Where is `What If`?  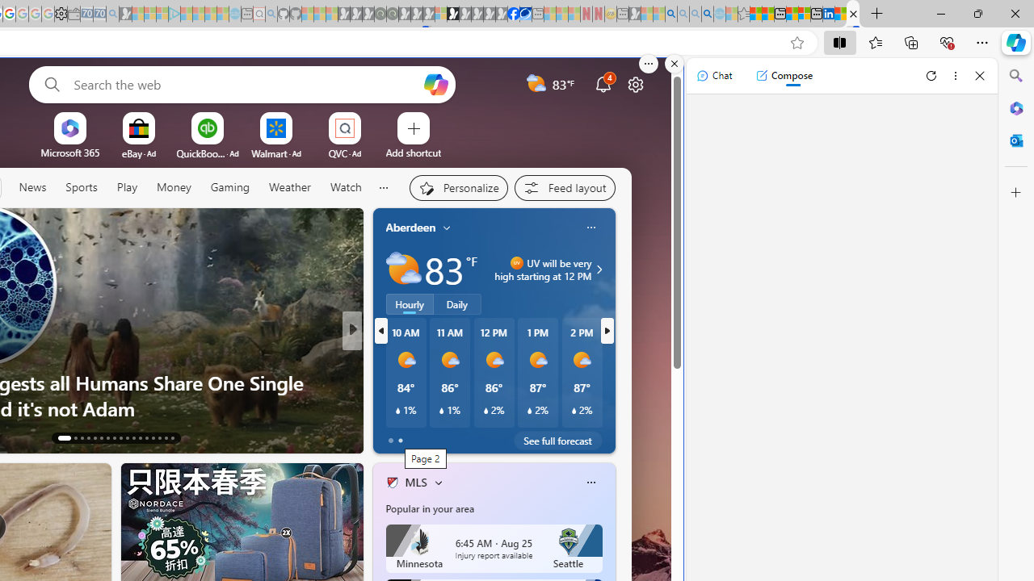 What If is located at coordinates (385, 382).